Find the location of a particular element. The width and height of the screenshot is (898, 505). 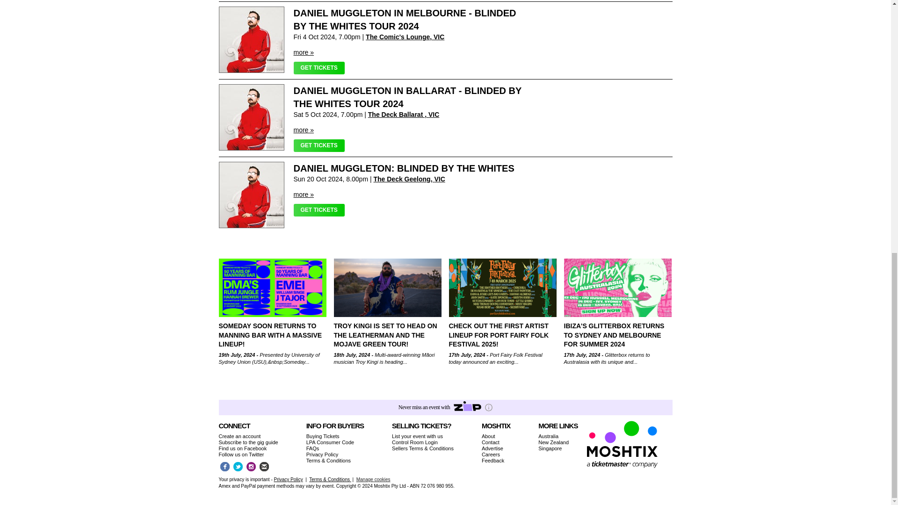

The Deck Geelong, VIC is located at coordinates (409, 179).